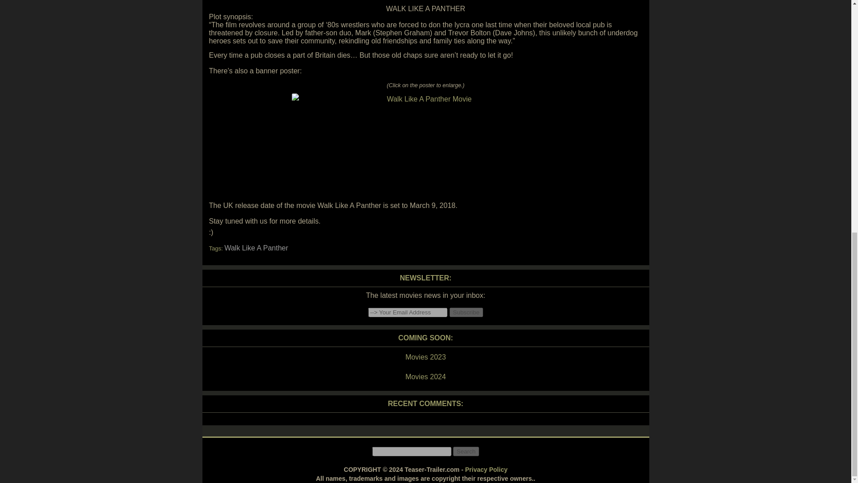 This screenshot has height=483, width=858. What do you see at coordinates (256, 248) in the screenshot?
I see `Walk Like A Panther` at bounding box center [256, 248].